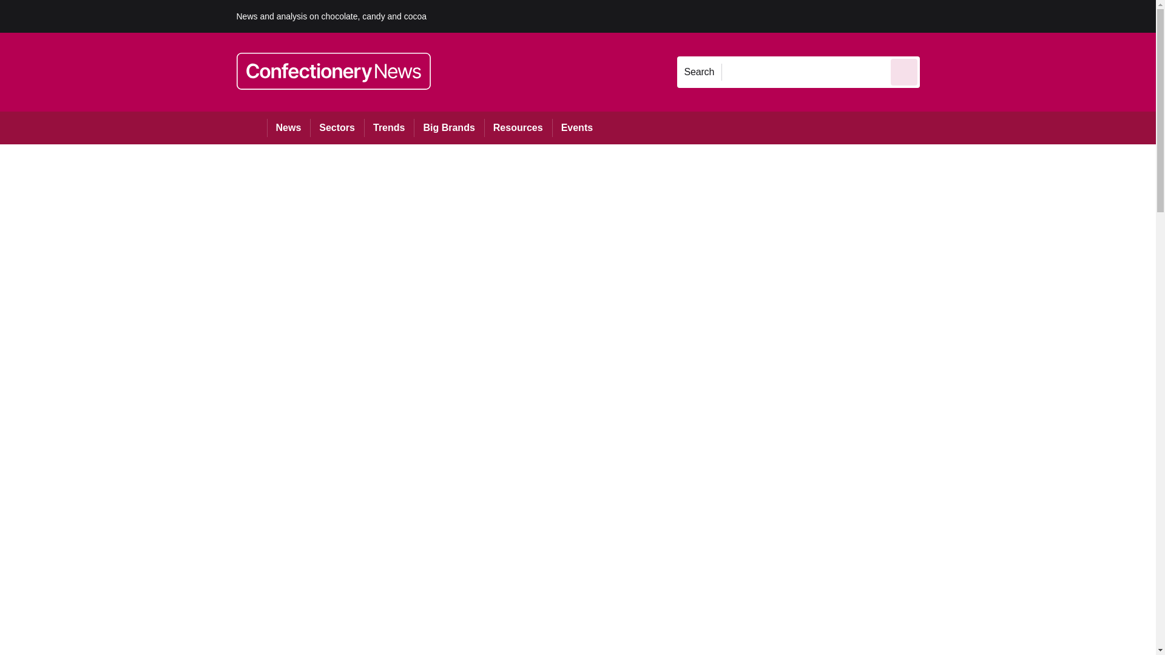 This screenshot has width=1165, height=655. What do you see at coordinates (336, 127) in the screenshot?
I see `Sectors` at bounding box center [336, 127].